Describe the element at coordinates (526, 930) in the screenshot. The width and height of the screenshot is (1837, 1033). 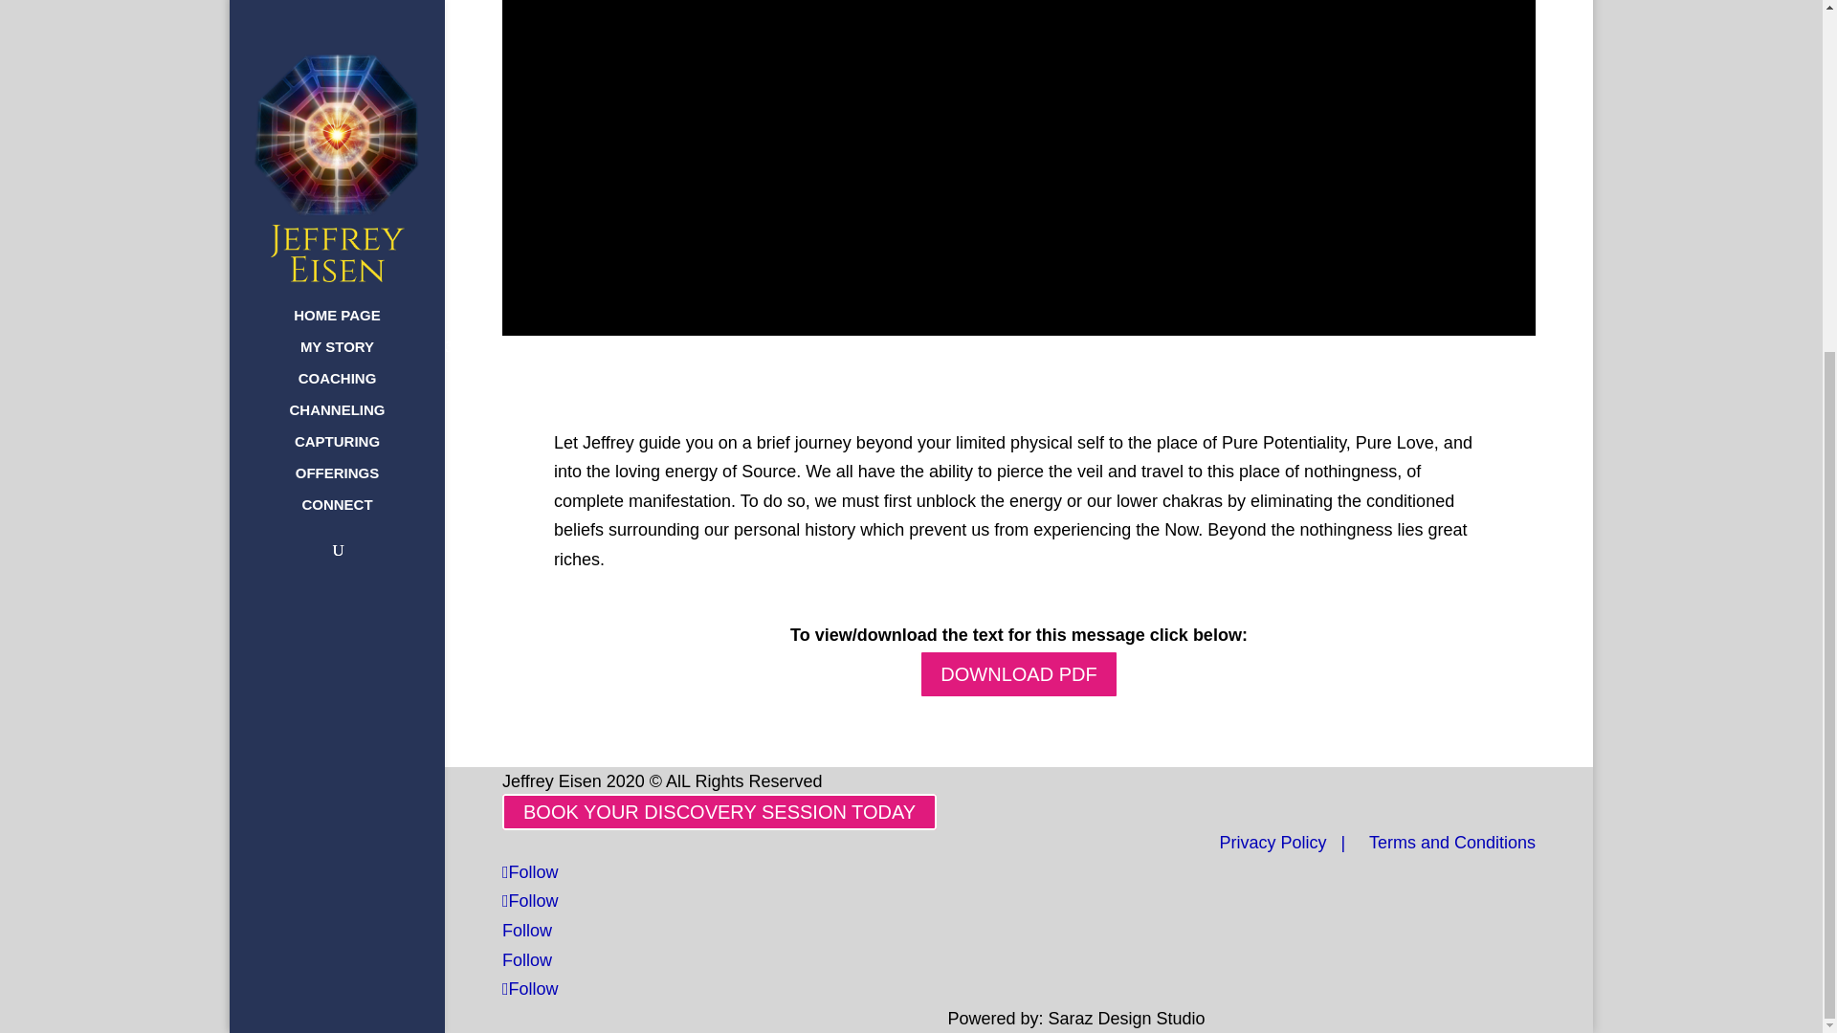
I see `Follow` at that location.